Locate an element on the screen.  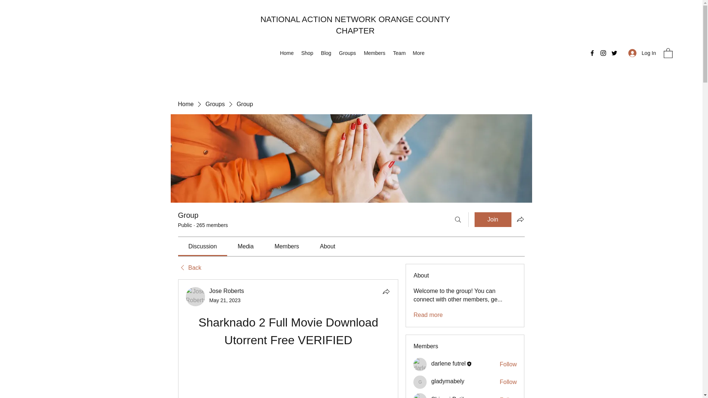
darlene futrel is located at coordinates (448, 363).